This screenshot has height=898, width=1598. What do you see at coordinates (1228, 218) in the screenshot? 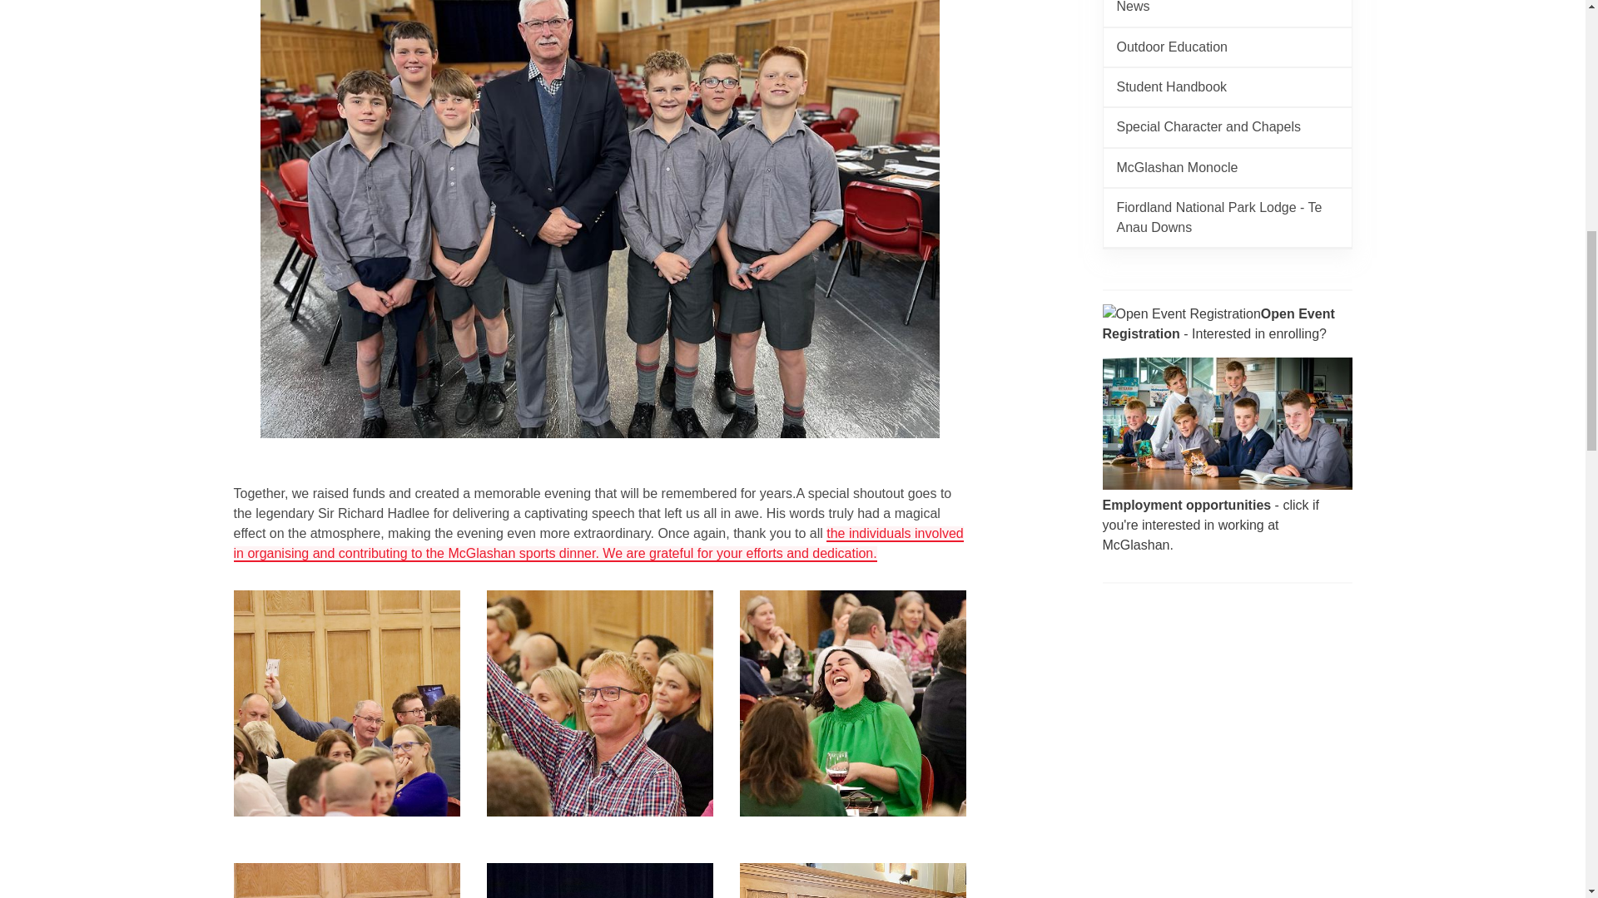
I see `Fiordland National Park Lodge - Te Anau Downs` at bounding box center [1228, 218].